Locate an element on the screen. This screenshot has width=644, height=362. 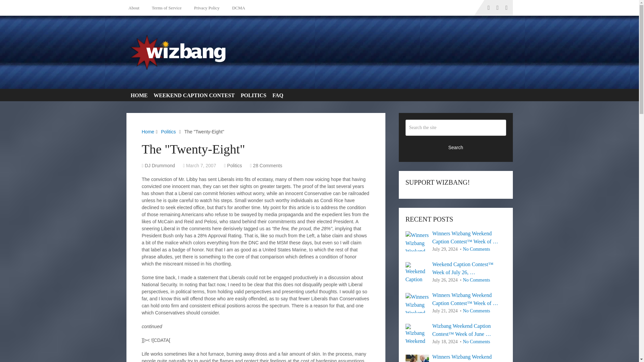
Terms of Service is located at coordinates (165, 8).